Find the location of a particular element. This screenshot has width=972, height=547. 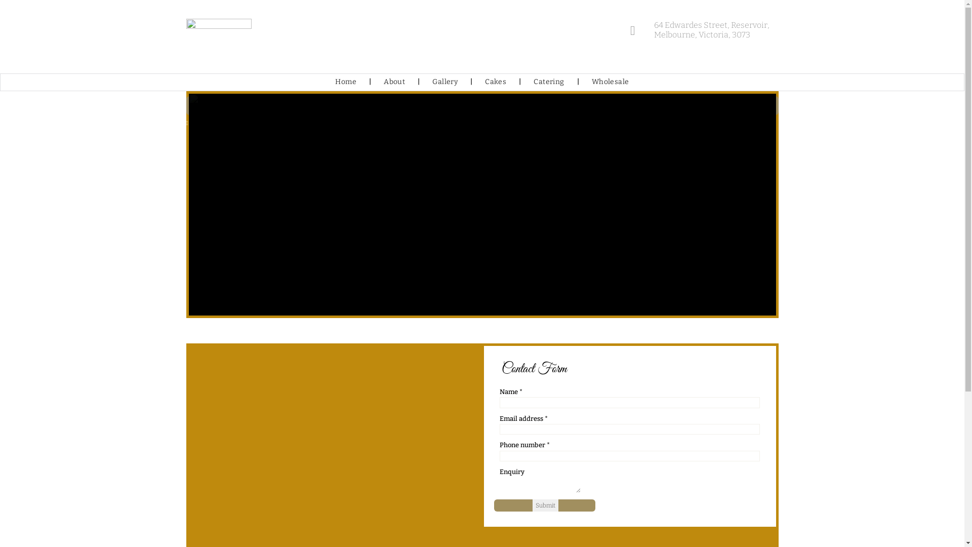

New Button is located at coordinates (482, 105).